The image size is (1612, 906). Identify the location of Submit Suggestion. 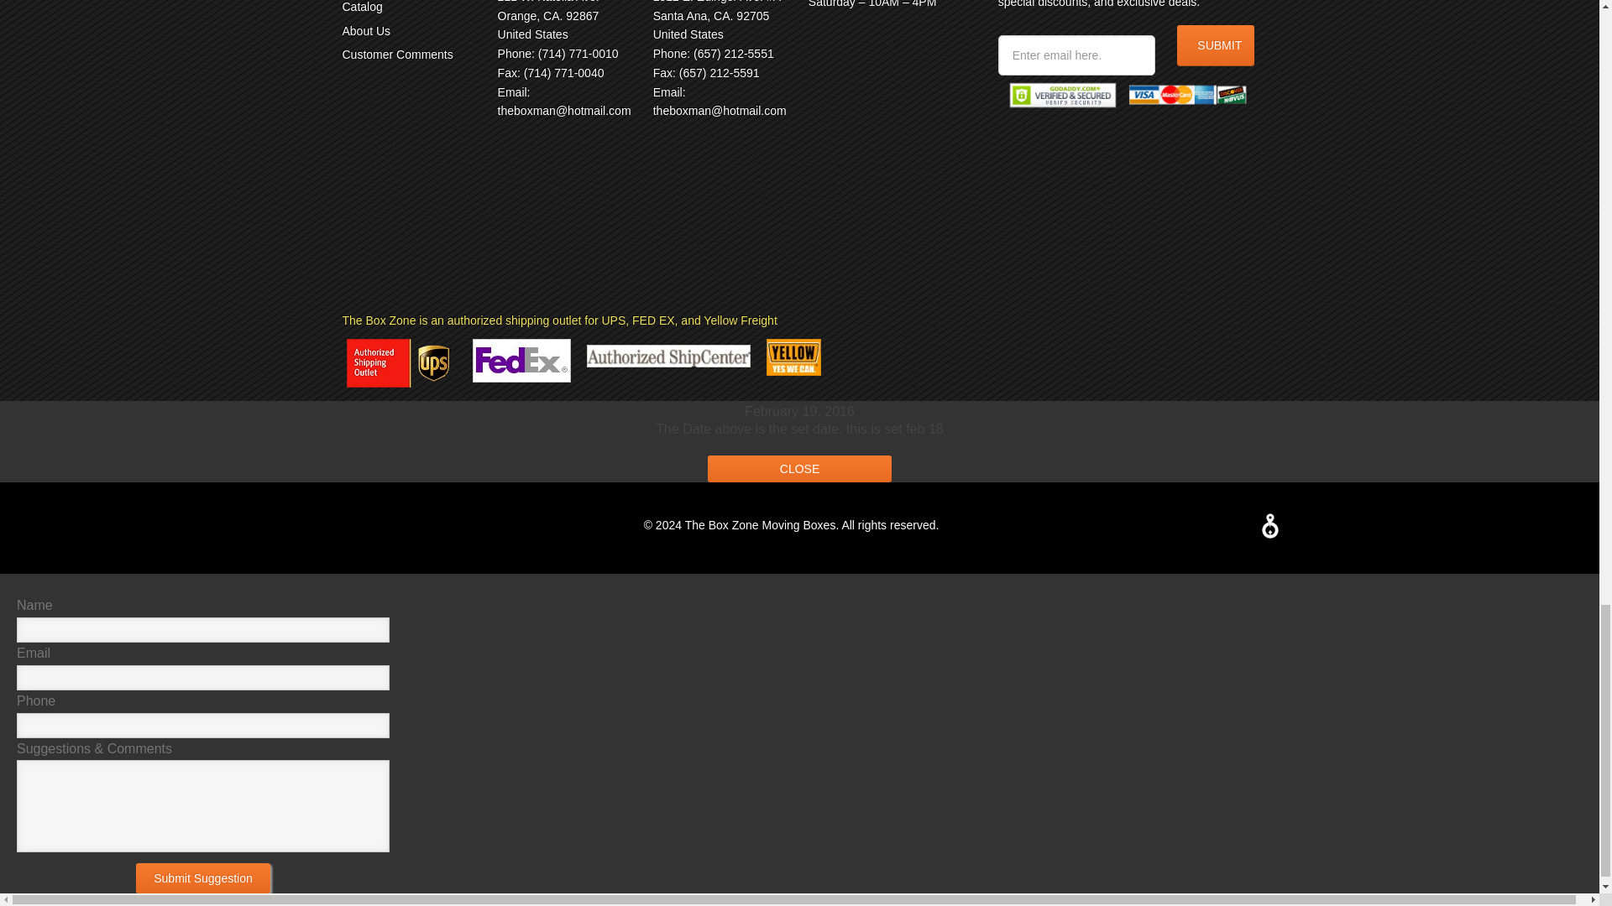
(203, 877).